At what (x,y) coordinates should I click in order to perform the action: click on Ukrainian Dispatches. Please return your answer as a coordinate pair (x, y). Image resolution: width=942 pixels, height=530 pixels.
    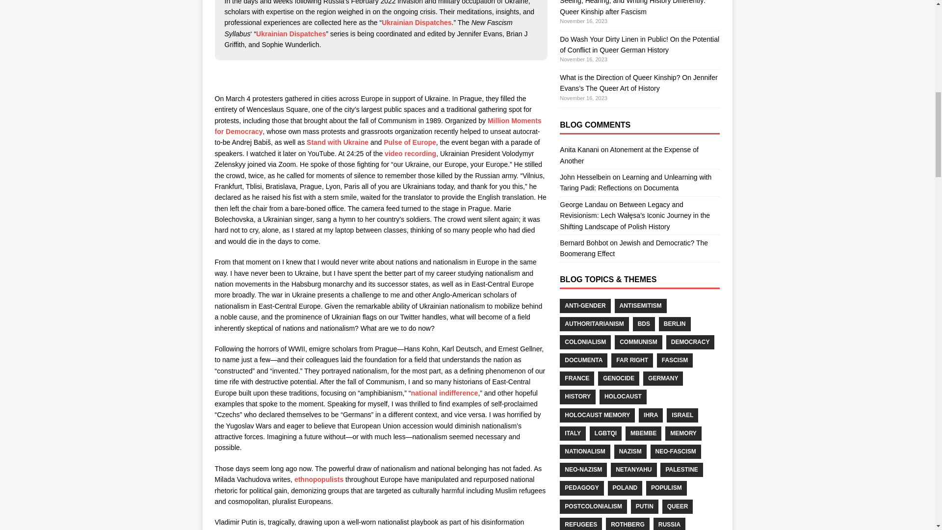
    Looking at the image, I should click on (291, 33).